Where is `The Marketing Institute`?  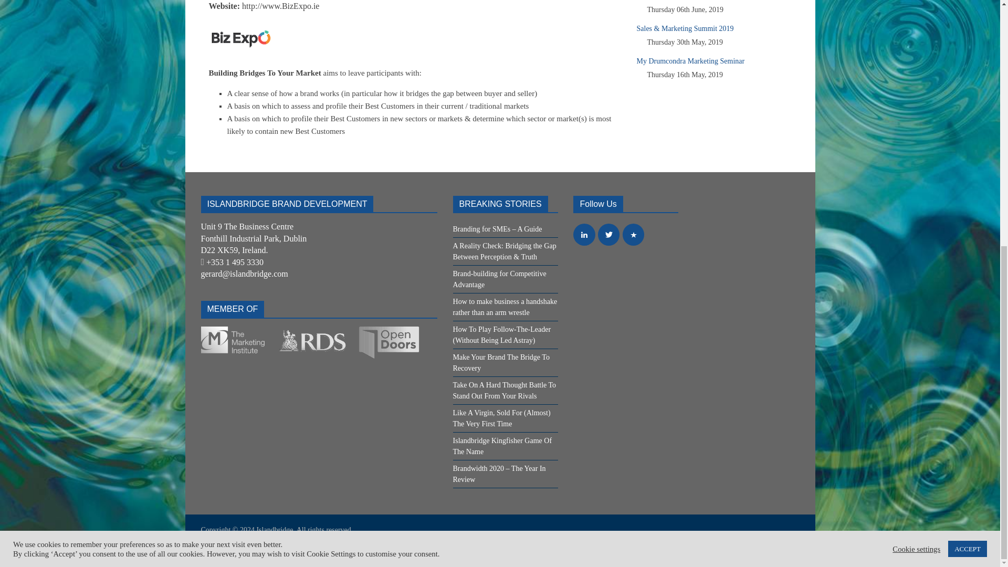 The Marketing Institute is located at coordinates (239, 332).